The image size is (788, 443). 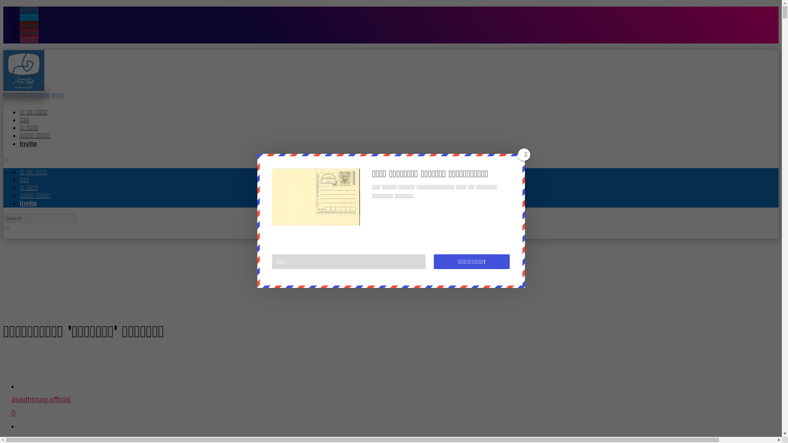 I want to click on Avadhi Logo Final, so click(x=395, y=411).